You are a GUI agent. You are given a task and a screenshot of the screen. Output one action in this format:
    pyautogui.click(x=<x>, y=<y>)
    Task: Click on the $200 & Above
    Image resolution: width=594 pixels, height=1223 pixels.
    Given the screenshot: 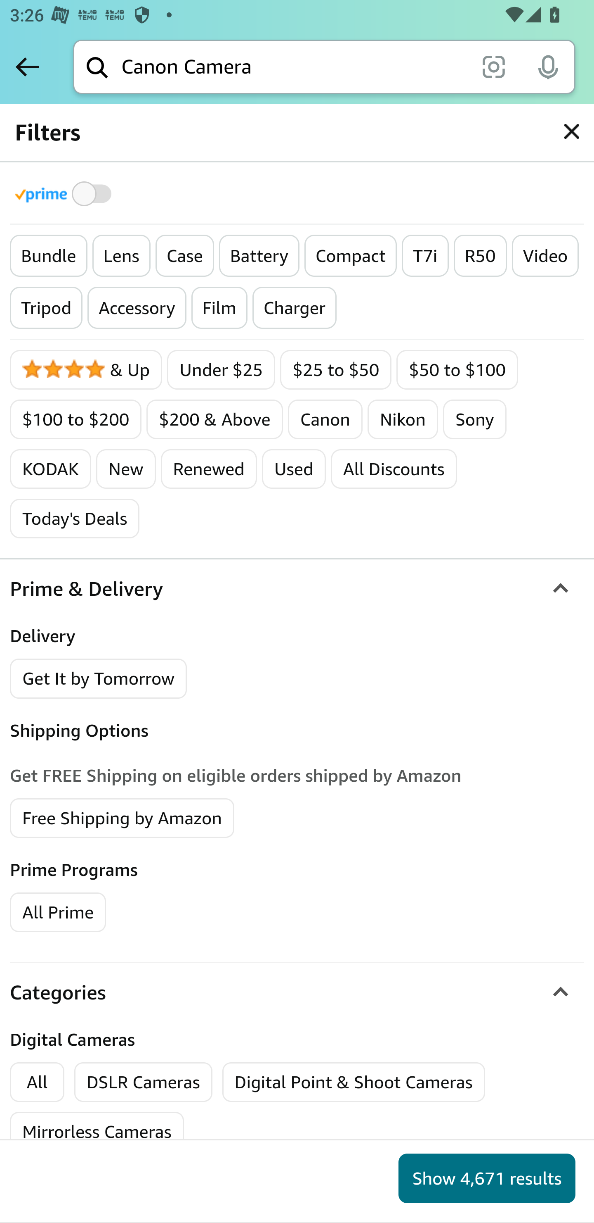 What is the action you would take?
    pyautogui.click(x=214, y=419)
    